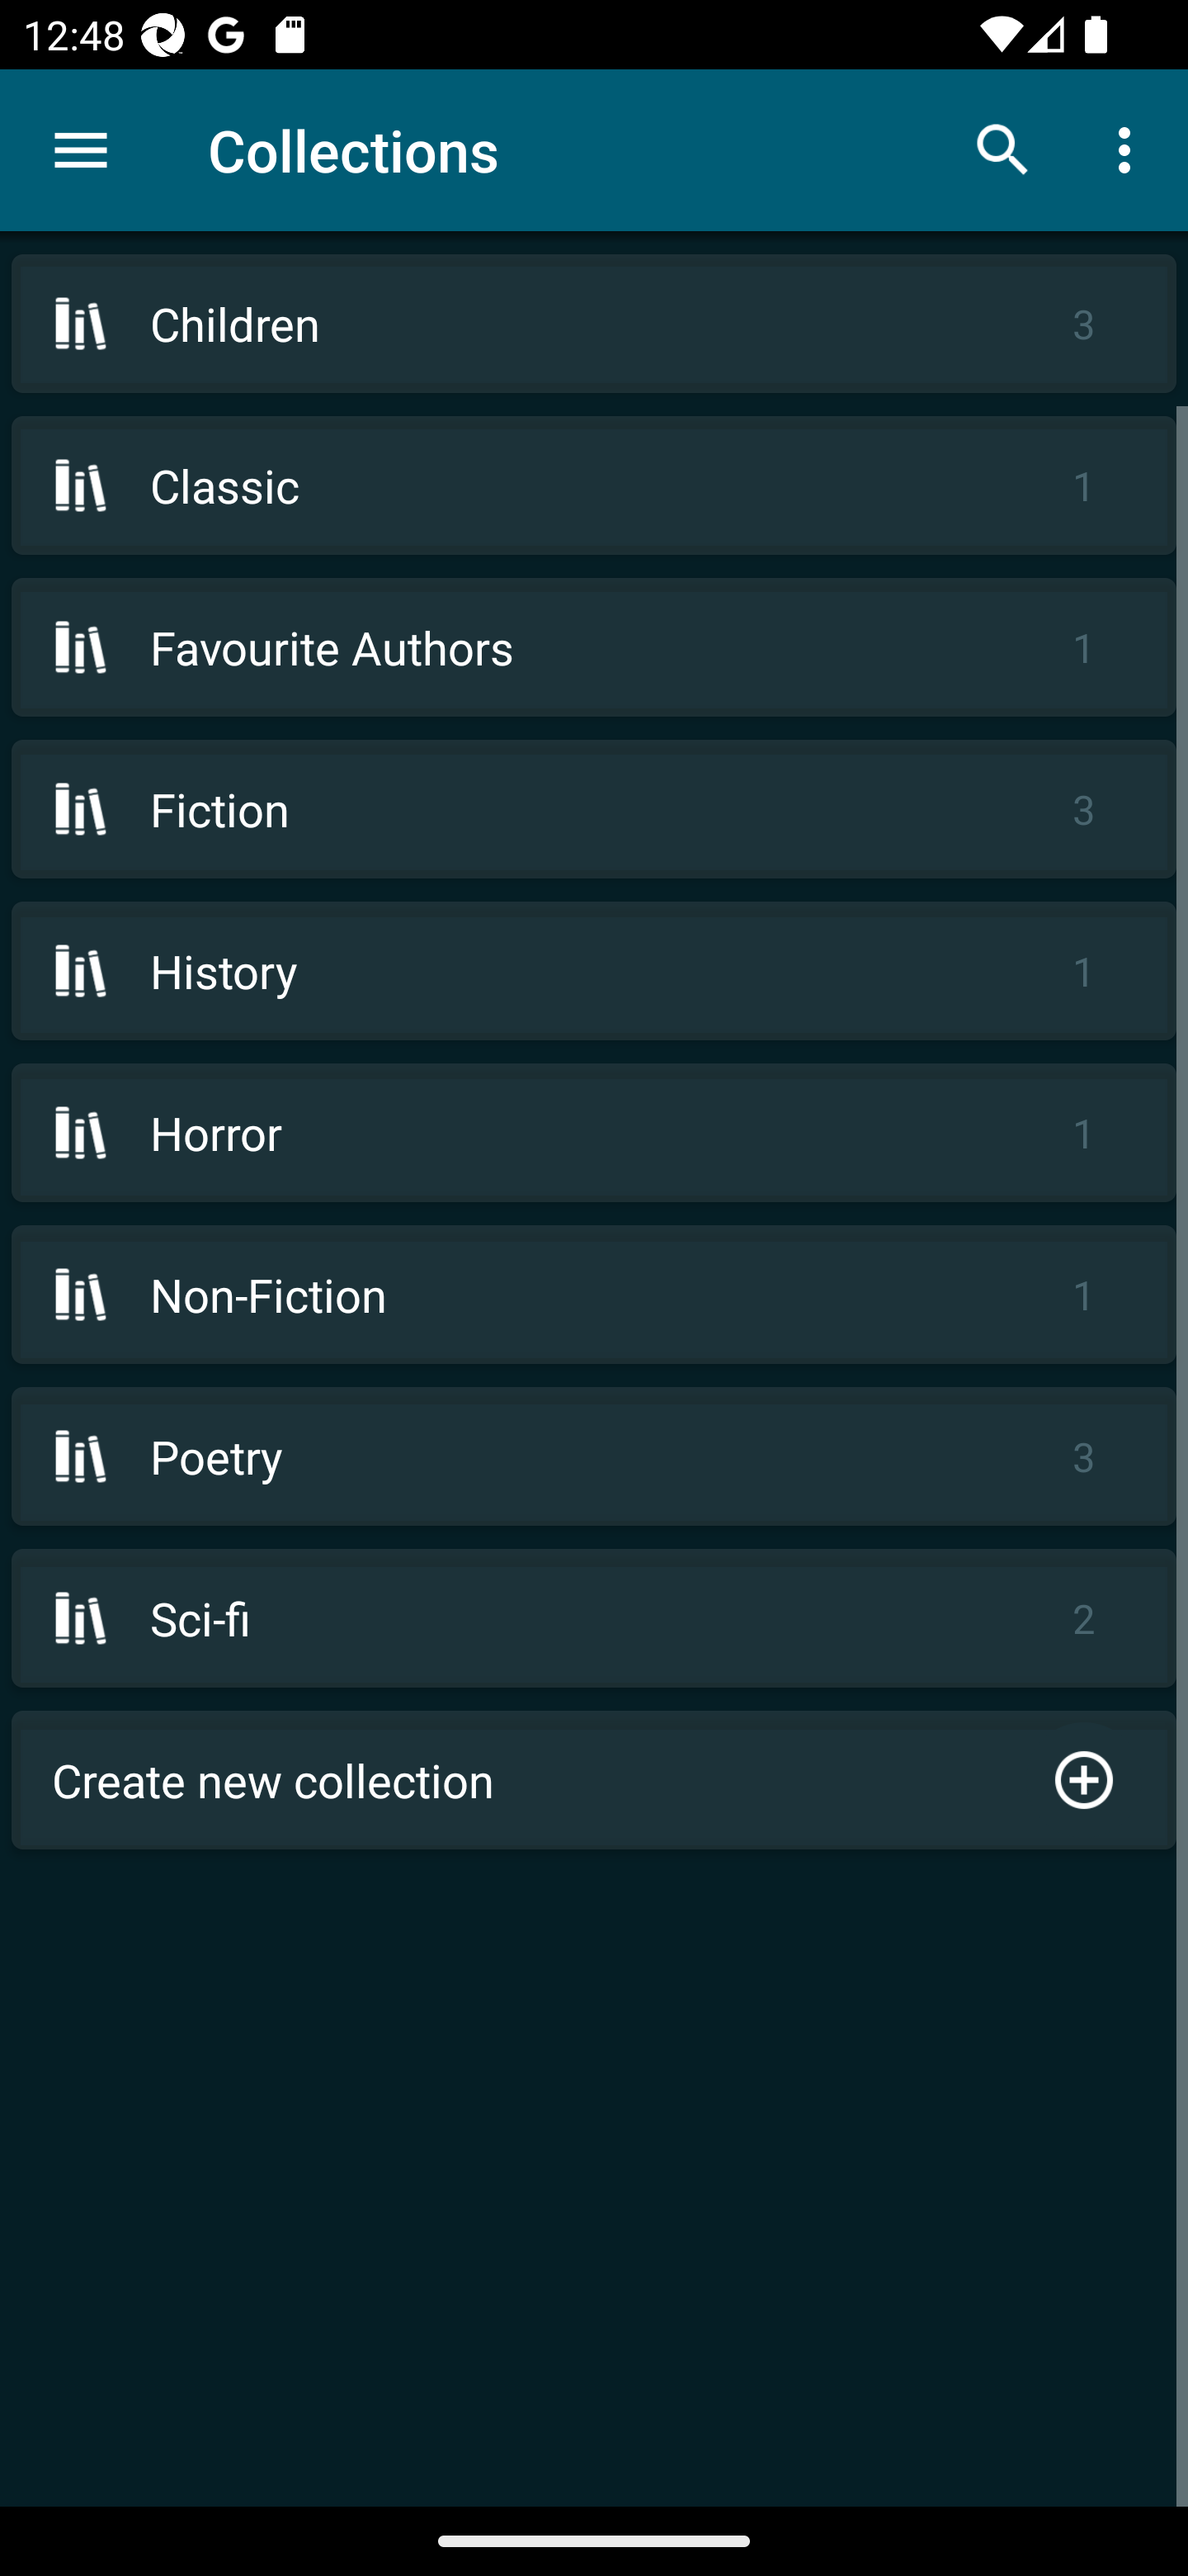  I want to click on Non-Fiction 1, so click(594, 1295).